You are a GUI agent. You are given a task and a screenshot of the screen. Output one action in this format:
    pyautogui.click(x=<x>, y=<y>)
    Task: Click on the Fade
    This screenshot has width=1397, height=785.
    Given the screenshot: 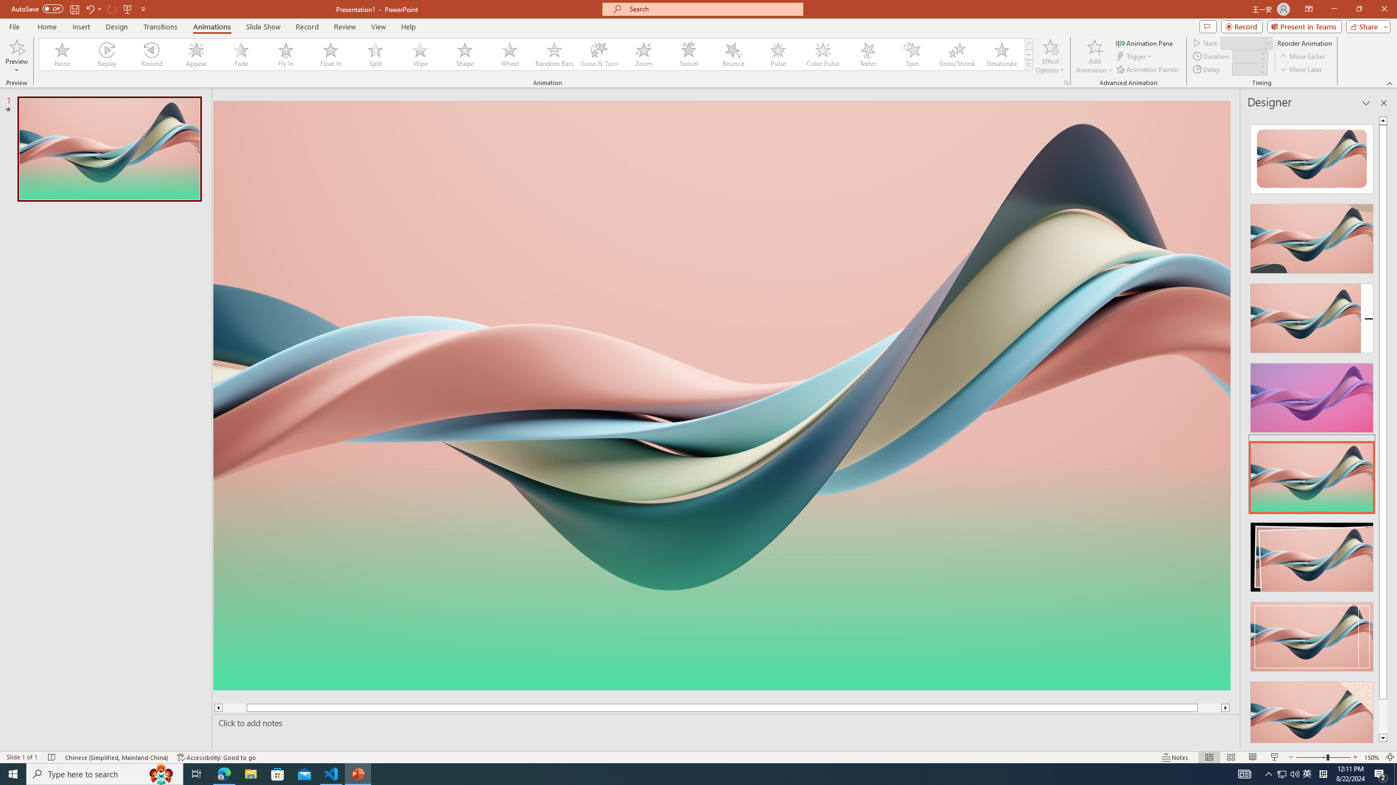 What is the action you would take?
    pyautogui.click(x=241, y=55)
    